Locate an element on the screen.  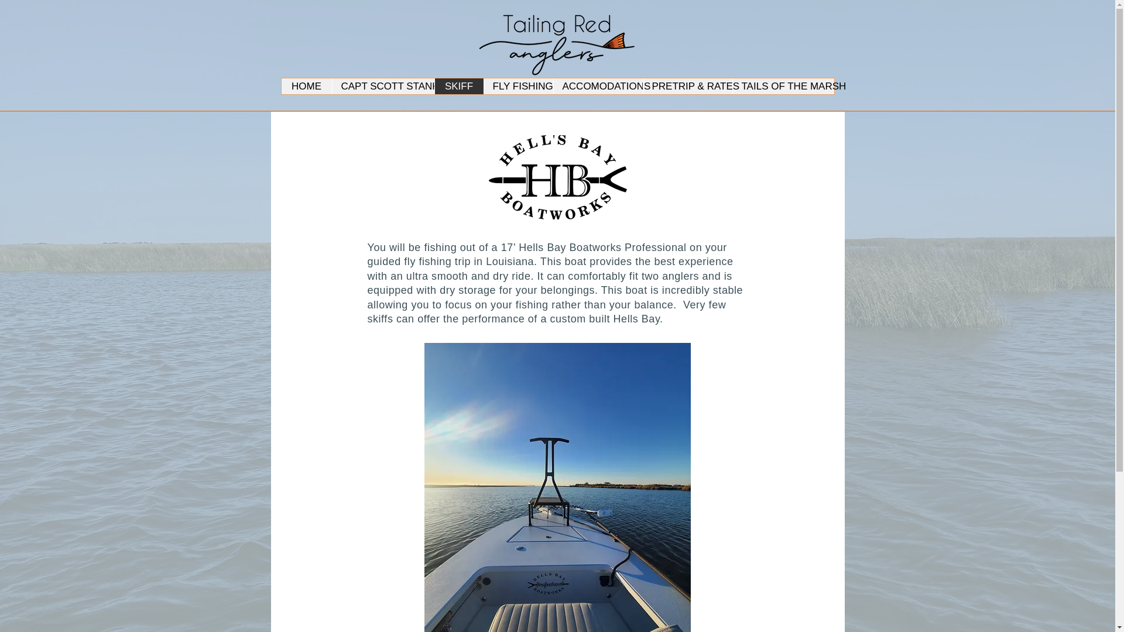
ACCOMODATIONS is located at coordinates (597, 85).